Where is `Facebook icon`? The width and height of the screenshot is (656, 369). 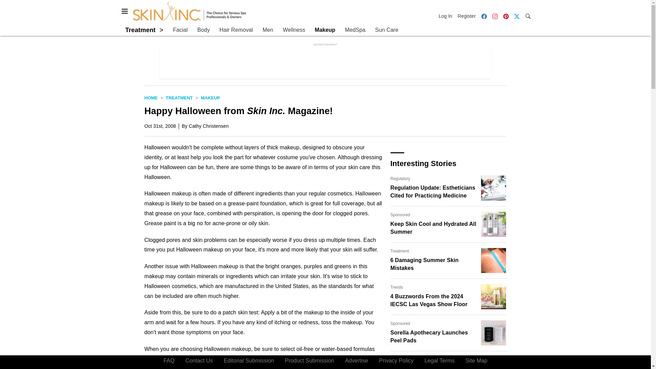 Facebook icon is located at coordinates (484, 16).